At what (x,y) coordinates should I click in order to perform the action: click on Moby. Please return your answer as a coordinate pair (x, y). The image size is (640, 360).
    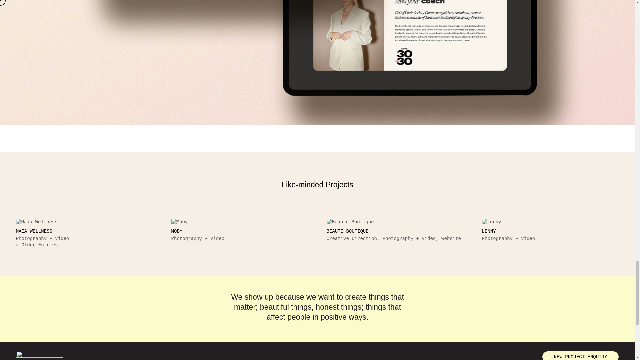
    Looking at the image, I should click on (177, 231).